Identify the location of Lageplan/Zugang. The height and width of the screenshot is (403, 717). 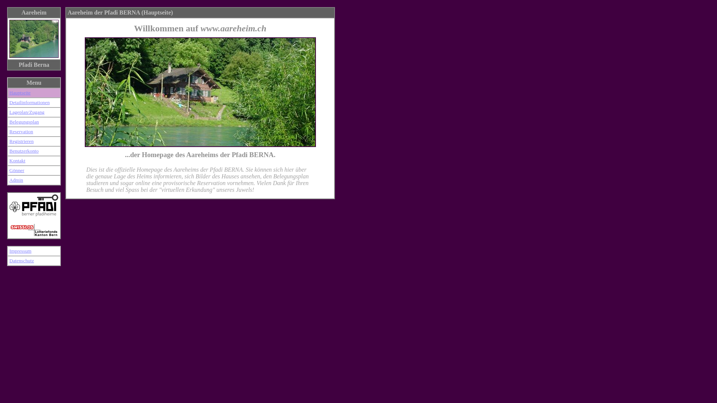
(27, 112).